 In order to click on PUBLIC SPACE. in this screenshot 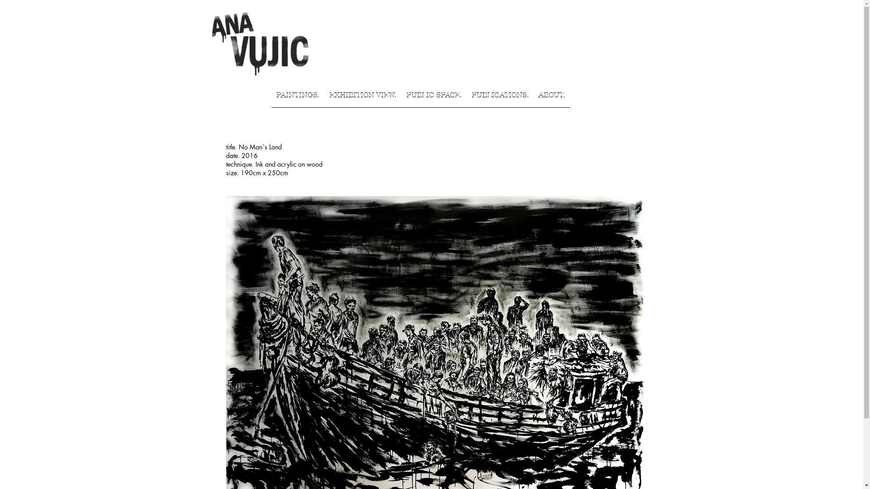, I will do `click(434, 98)`.